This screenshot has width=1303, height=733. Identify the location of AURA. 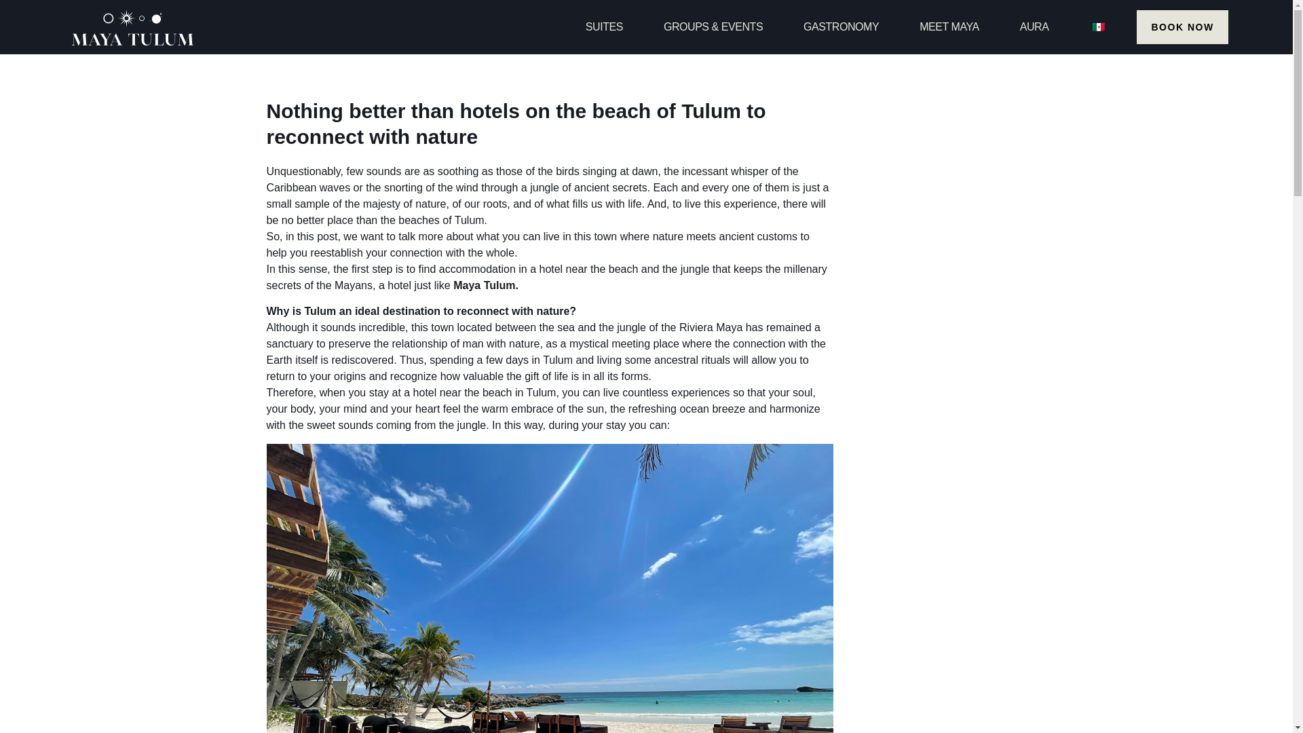
(1034, 27).